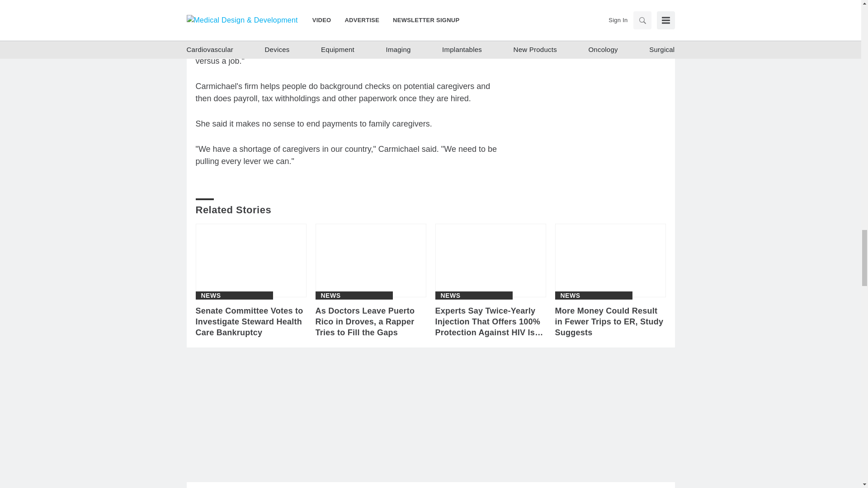 The image size is (868, 488). I want to click on News, so click(450, 295).